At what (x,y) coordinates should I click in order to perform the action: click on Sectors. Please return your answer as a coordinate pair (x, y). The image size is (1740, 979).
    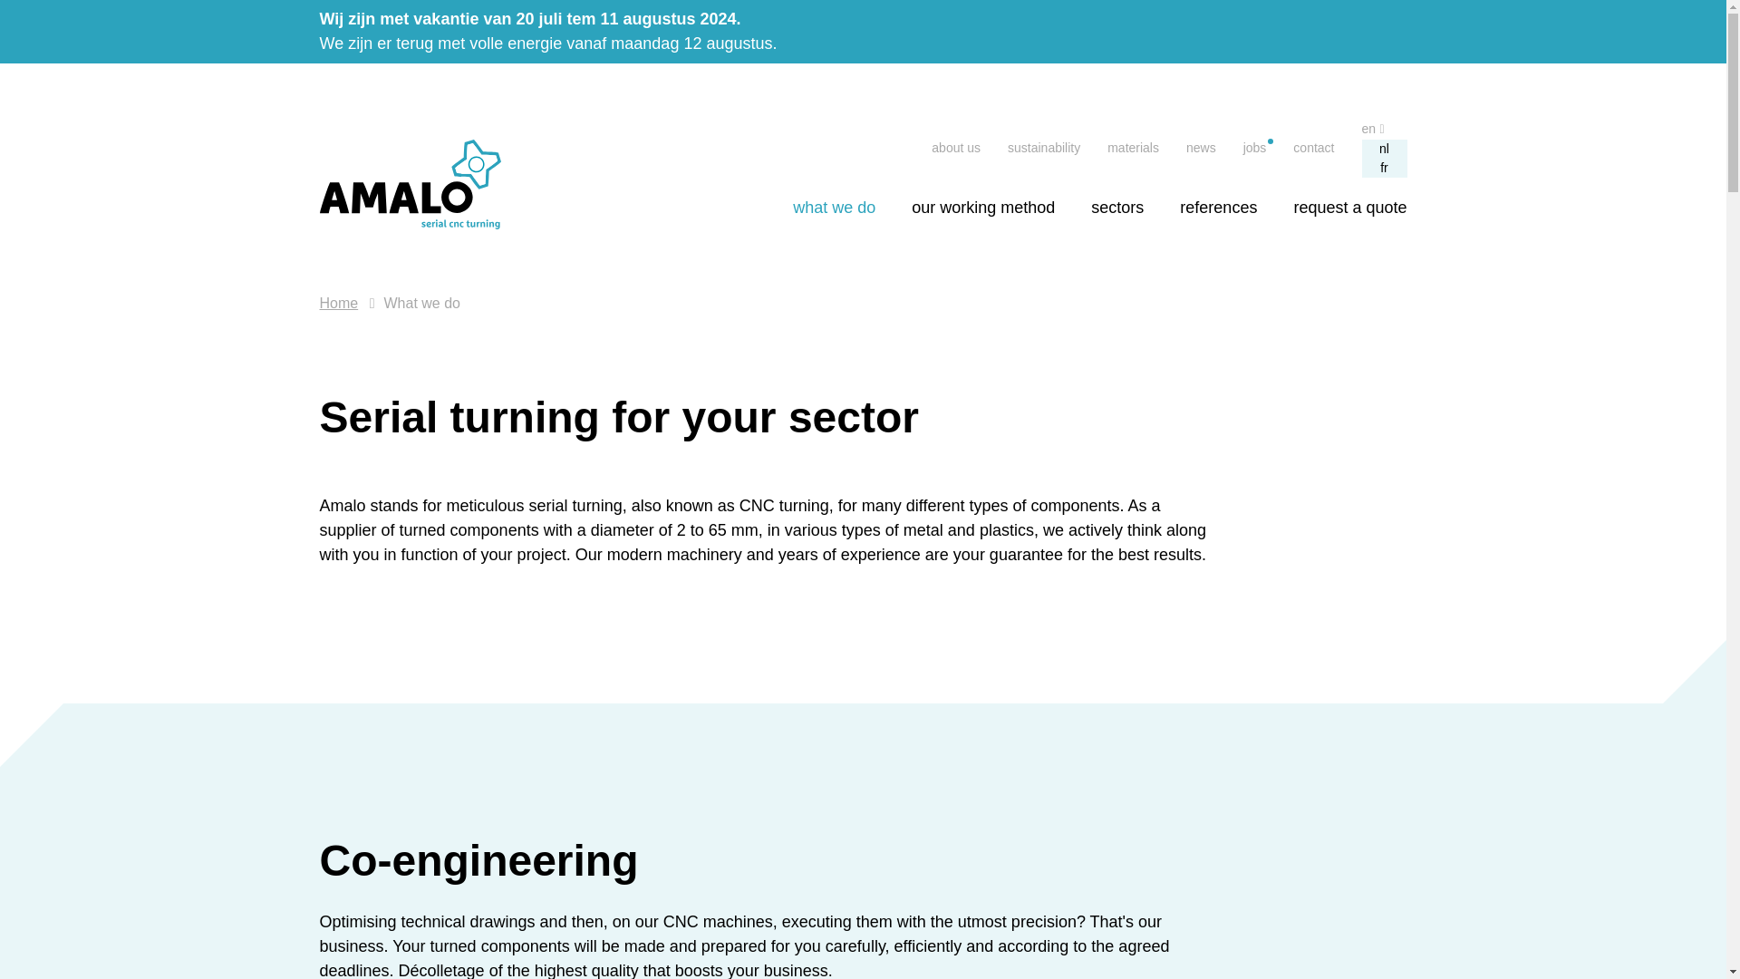
    Looking at the image, I should click on (1116, 207).